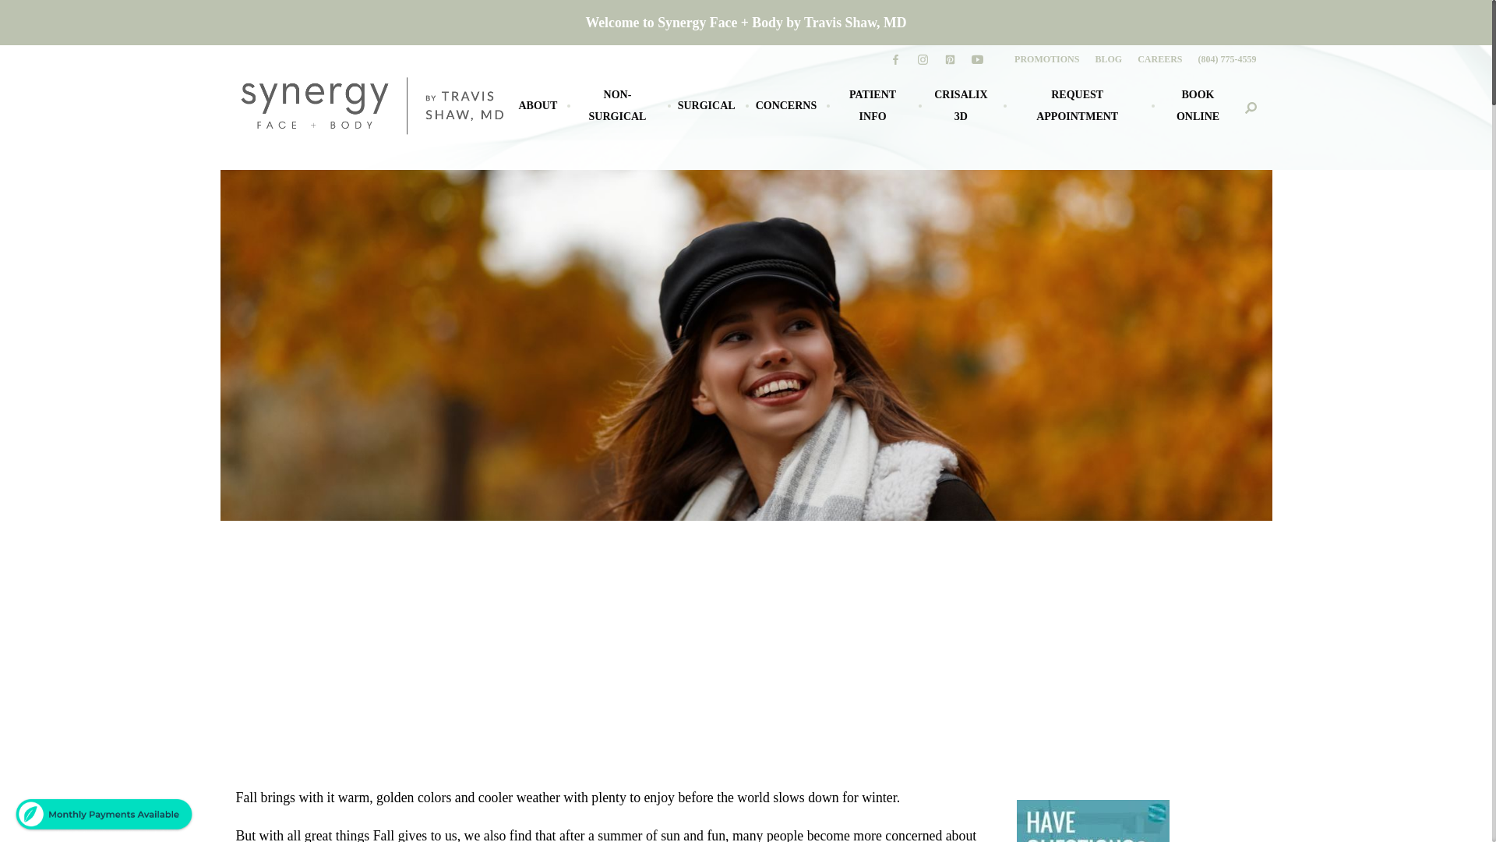 This screenshot has width=1496, height=842. What do you see at coordinates (1108, 59) in the screenshot?
I see `BLOG` at bounding box center [1108, 59].